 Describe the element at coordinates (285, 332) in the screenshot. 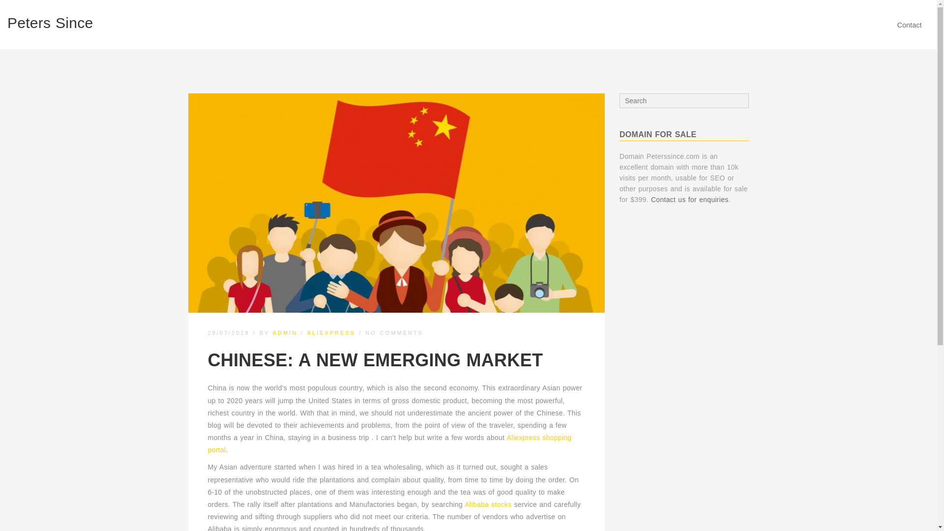

I see `ADMIN` at that location.